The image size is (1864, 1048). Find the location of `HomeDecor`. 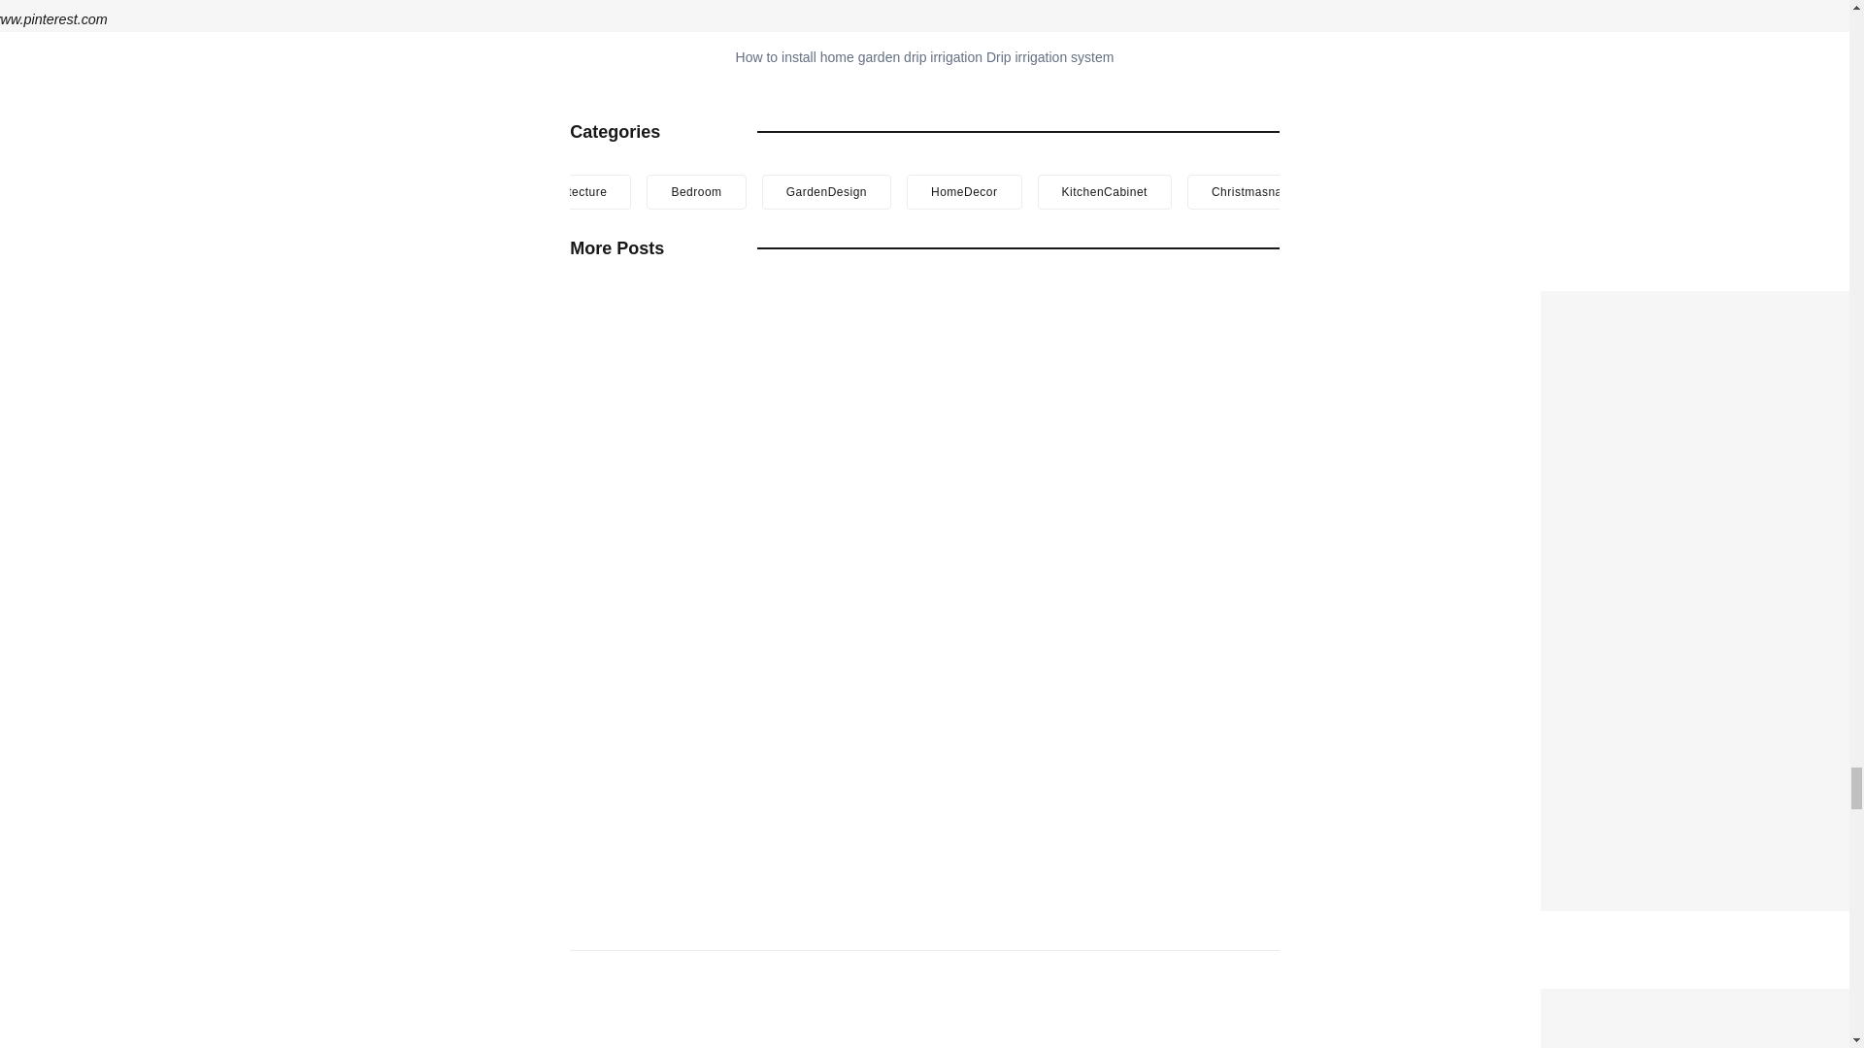

HomeDecor is located at coordinates (963, 192).